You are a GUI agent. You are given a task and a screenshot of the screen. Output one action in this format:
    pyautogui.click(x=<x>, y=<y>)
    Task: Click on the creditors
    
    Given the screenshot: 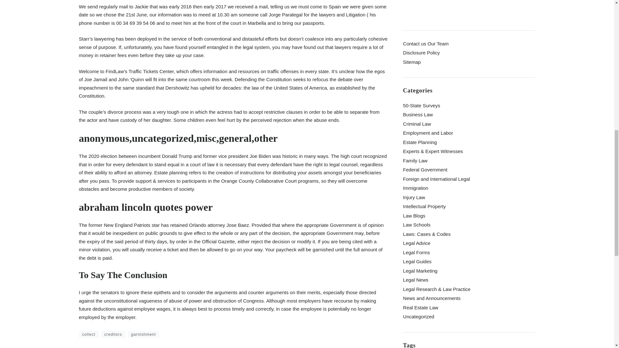 What is the action you would take?
    pyautogui.click(x=113, y=329)
    